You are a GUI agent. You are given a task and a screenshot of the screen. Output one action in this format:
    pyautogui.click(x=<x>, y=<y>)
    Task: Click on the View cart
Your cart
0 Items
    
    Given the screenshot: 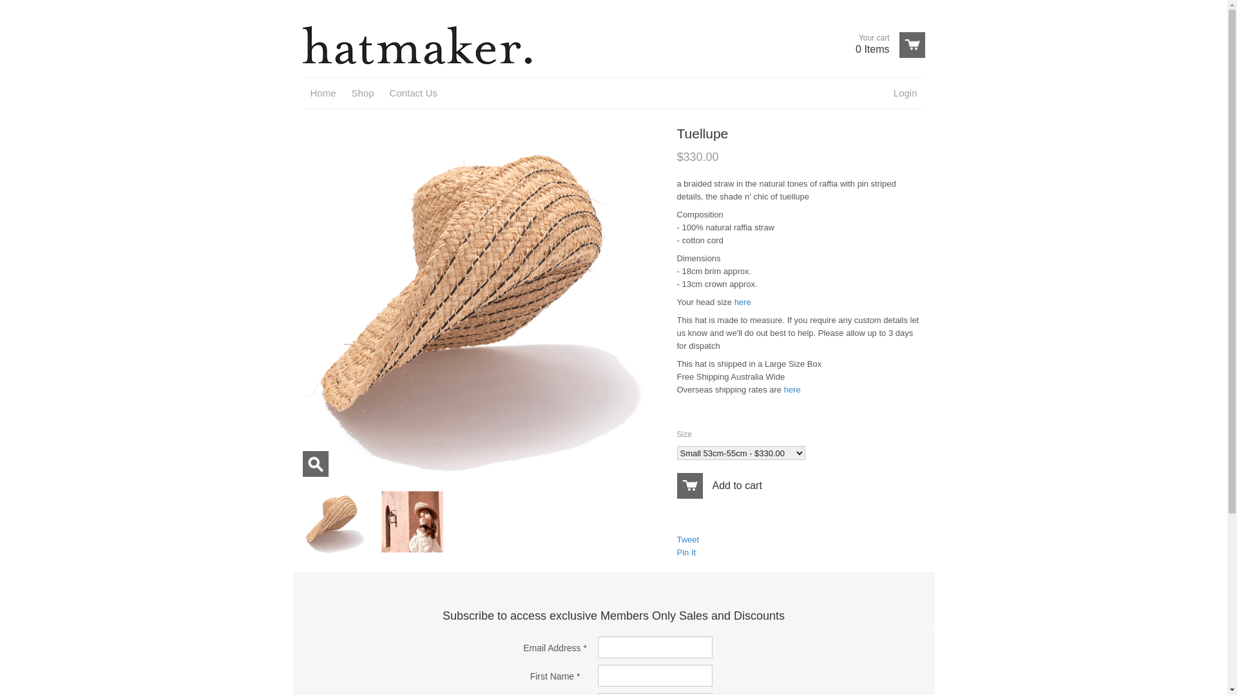 What is the action you would take?
    pyautogui.click(x=885, y=45)
    